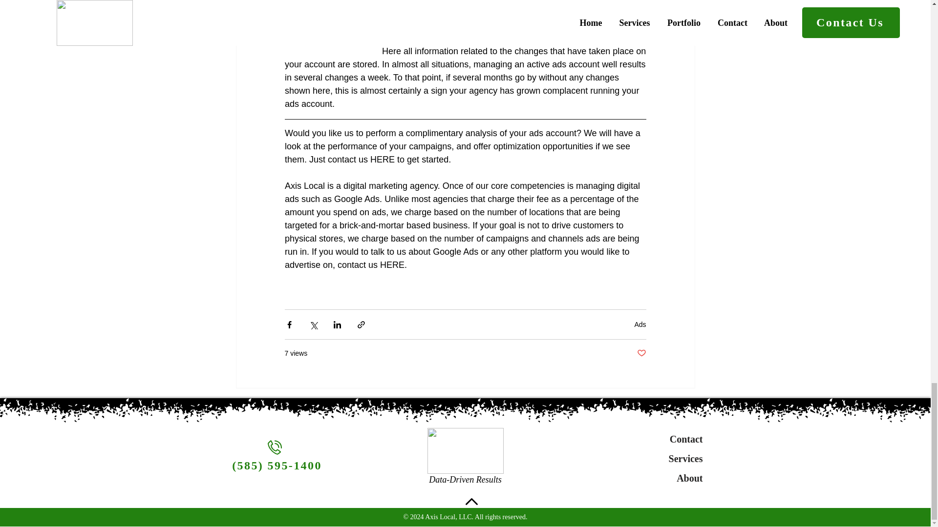  I want to click on Post not marked as liked, so click(641, 353).